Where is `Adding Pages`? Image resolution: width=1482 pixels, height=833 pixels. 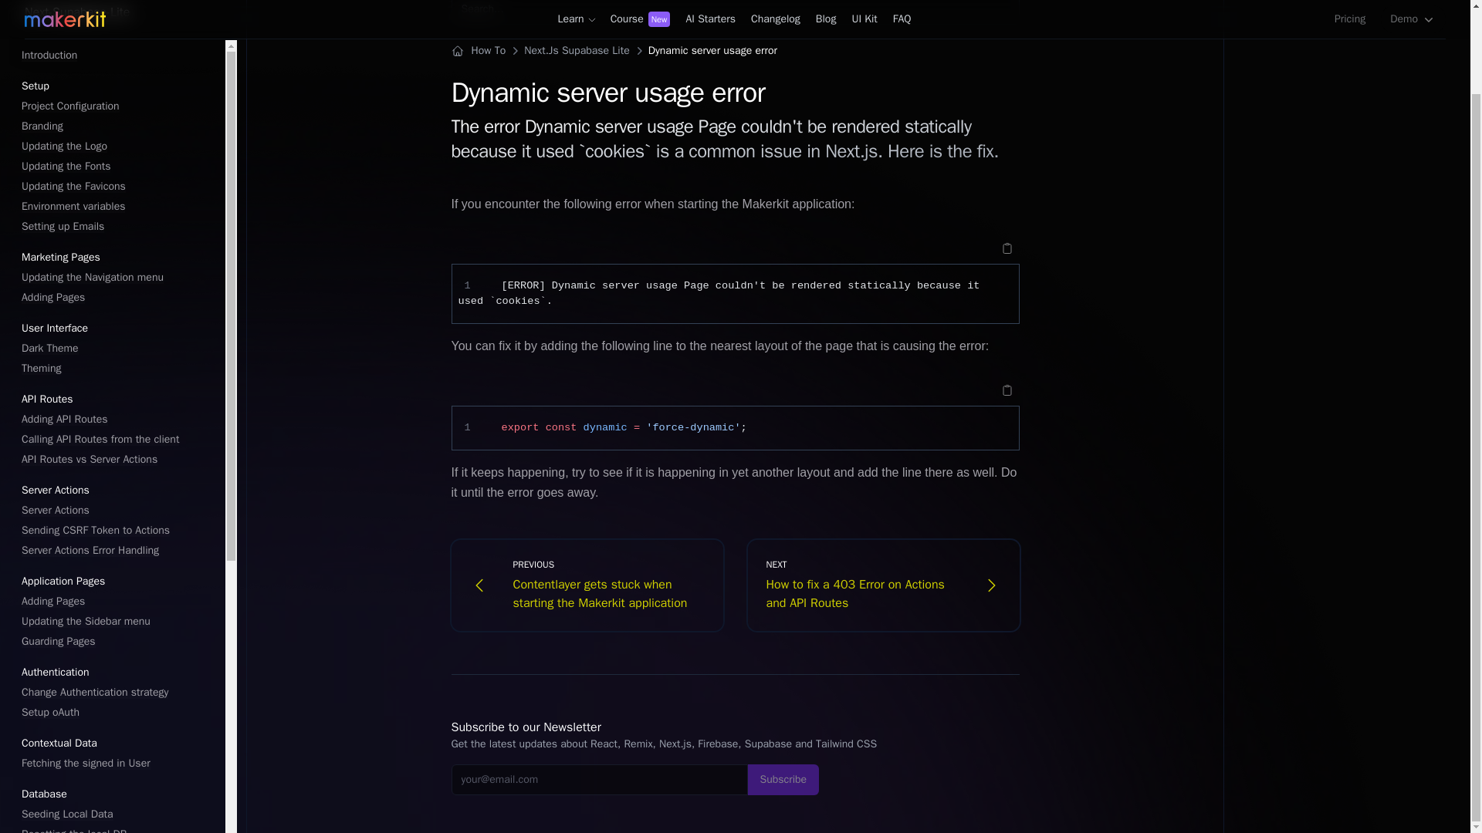 Adding Pages is located at coordinates (117, 298).